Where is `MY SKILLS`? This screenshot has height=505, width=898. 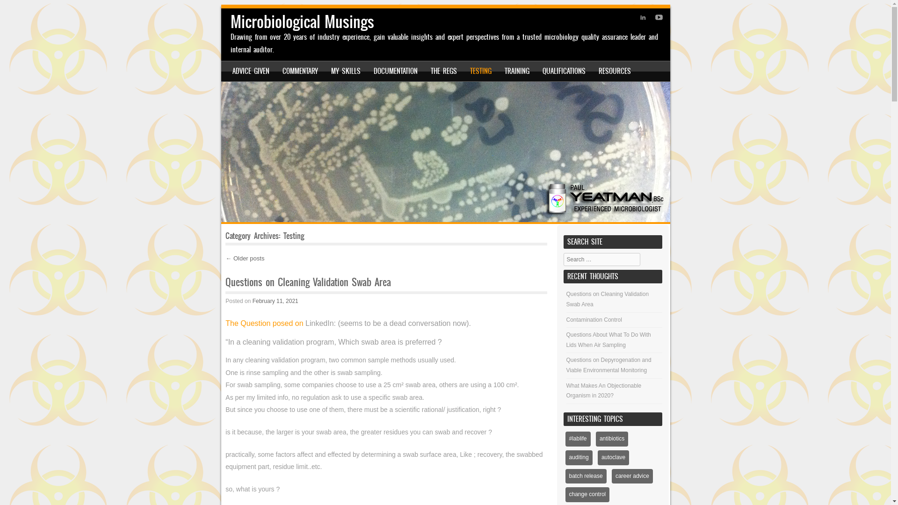
MY SKILLS is located at coordinates (346, 71).